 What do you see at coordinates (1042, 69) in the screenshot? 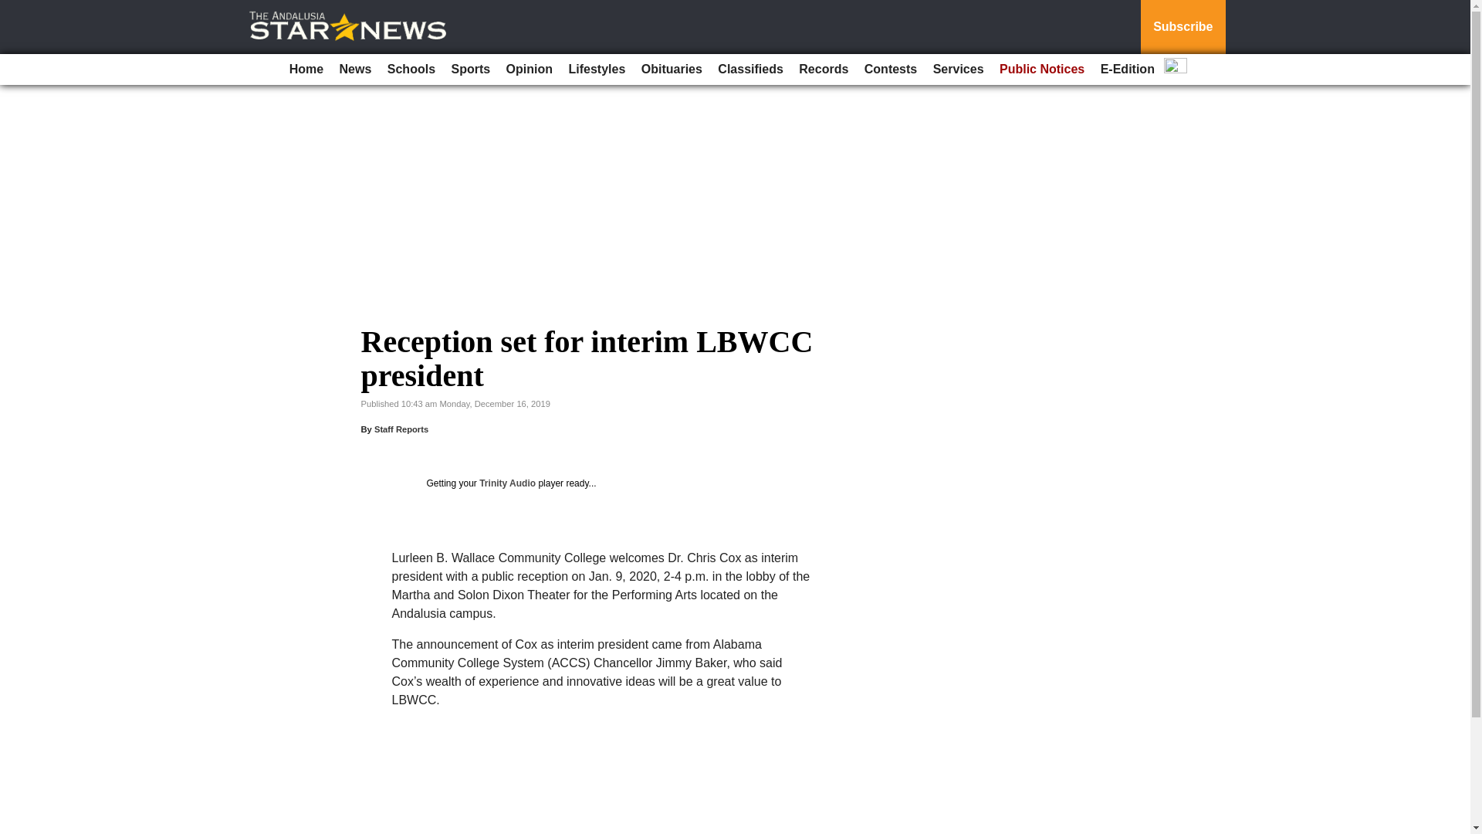
I see `Public Notices` at bounding box center [1042, 69].